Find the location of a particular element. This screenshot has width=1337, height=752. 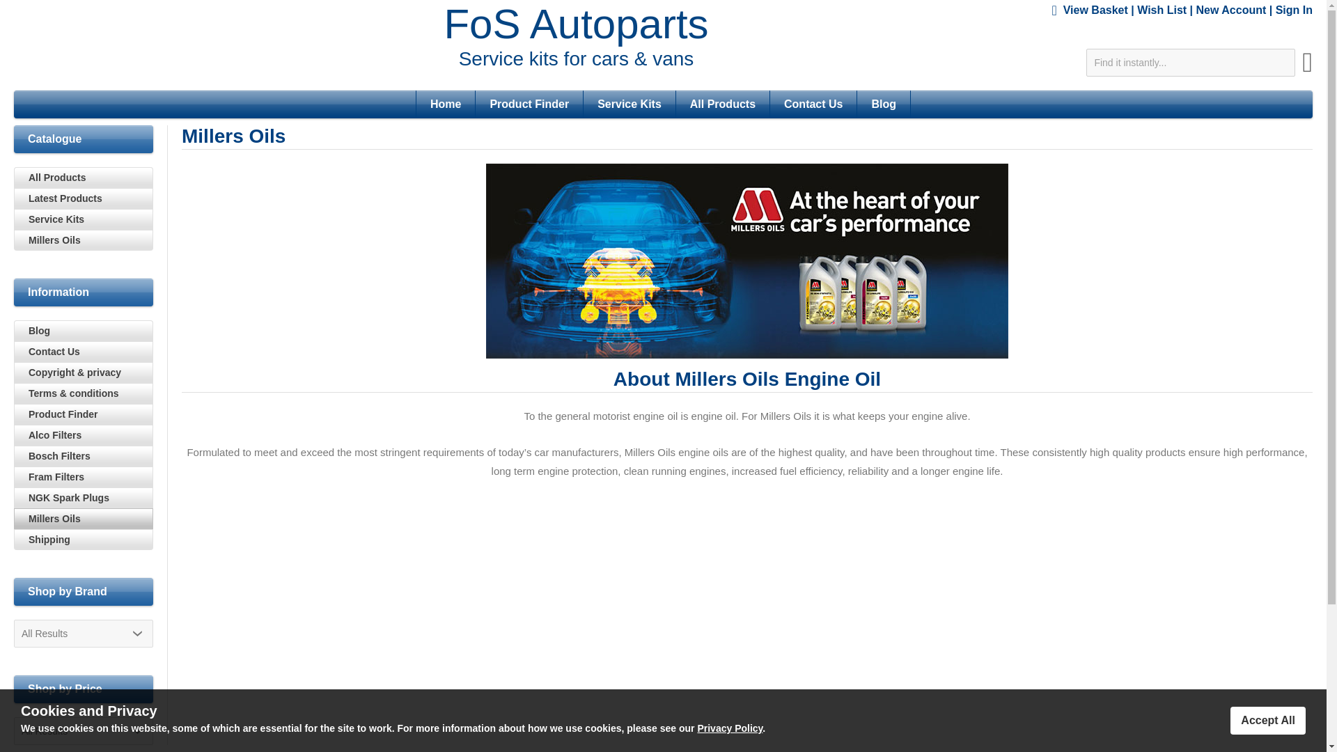

All Products is located at coordinates (722, 104).